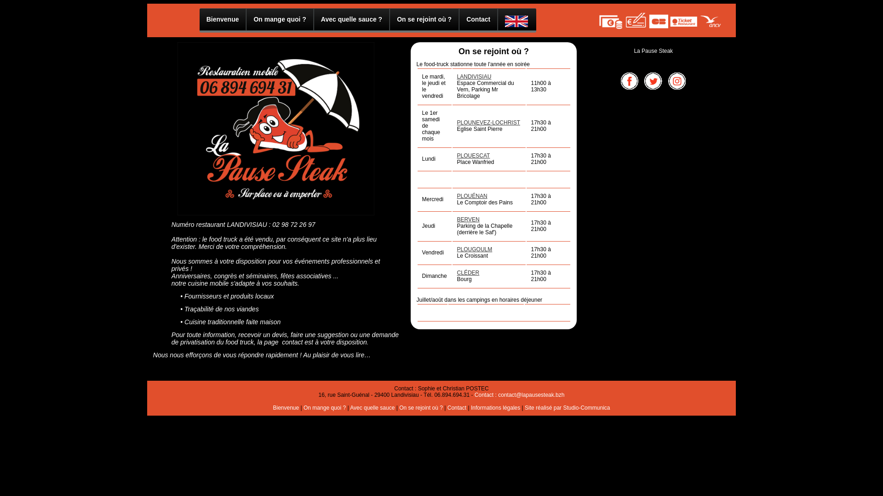 This screenshot has width=883, height=496. What do you see at coordinates (292, 343) in the screenshot?
I see ` contact ` at bounding box center [292, 343].